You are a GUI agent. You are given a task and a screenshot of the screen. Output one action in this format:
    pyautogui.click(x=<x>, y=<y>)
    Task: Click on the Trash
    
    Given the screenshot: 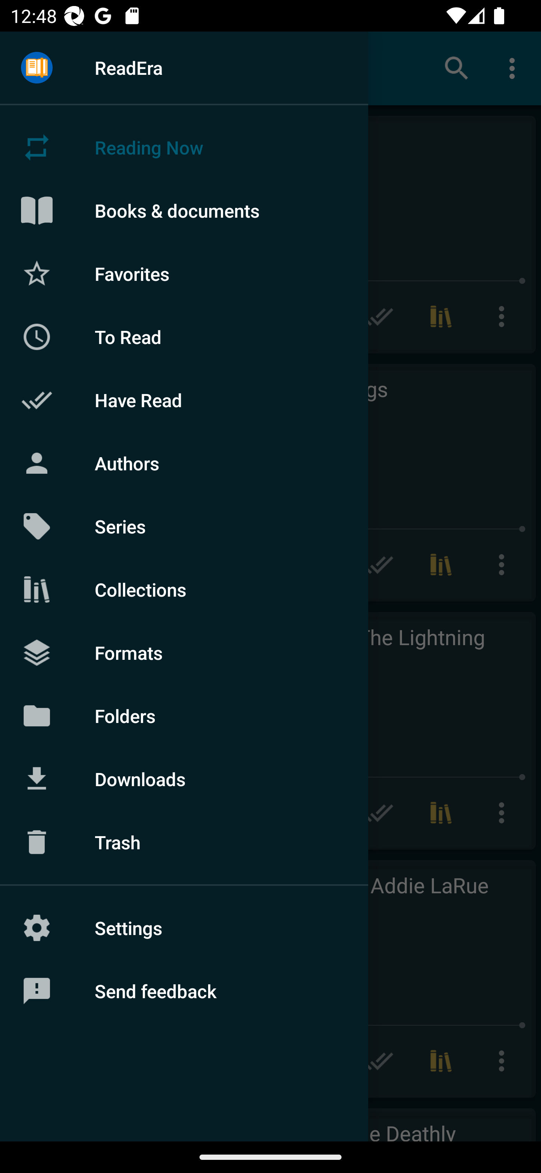 What is the action you would take?
    pyautogui.click(x=184, y=842)
    